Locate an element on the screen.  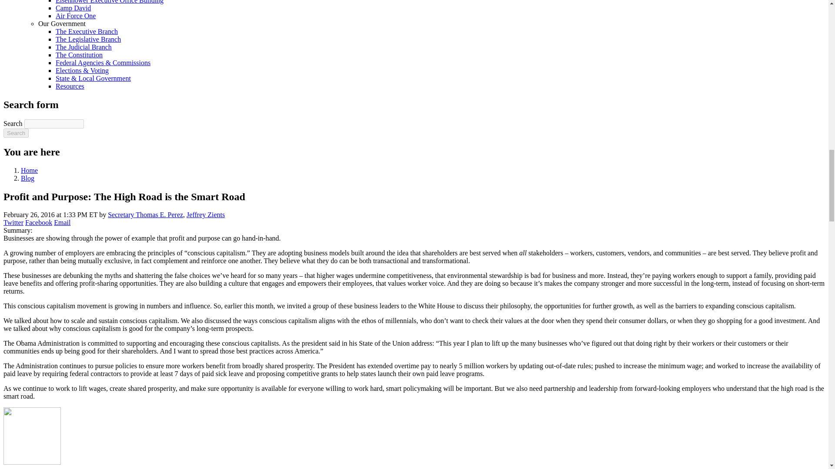
Facebook is located at coordinates (38, 222).